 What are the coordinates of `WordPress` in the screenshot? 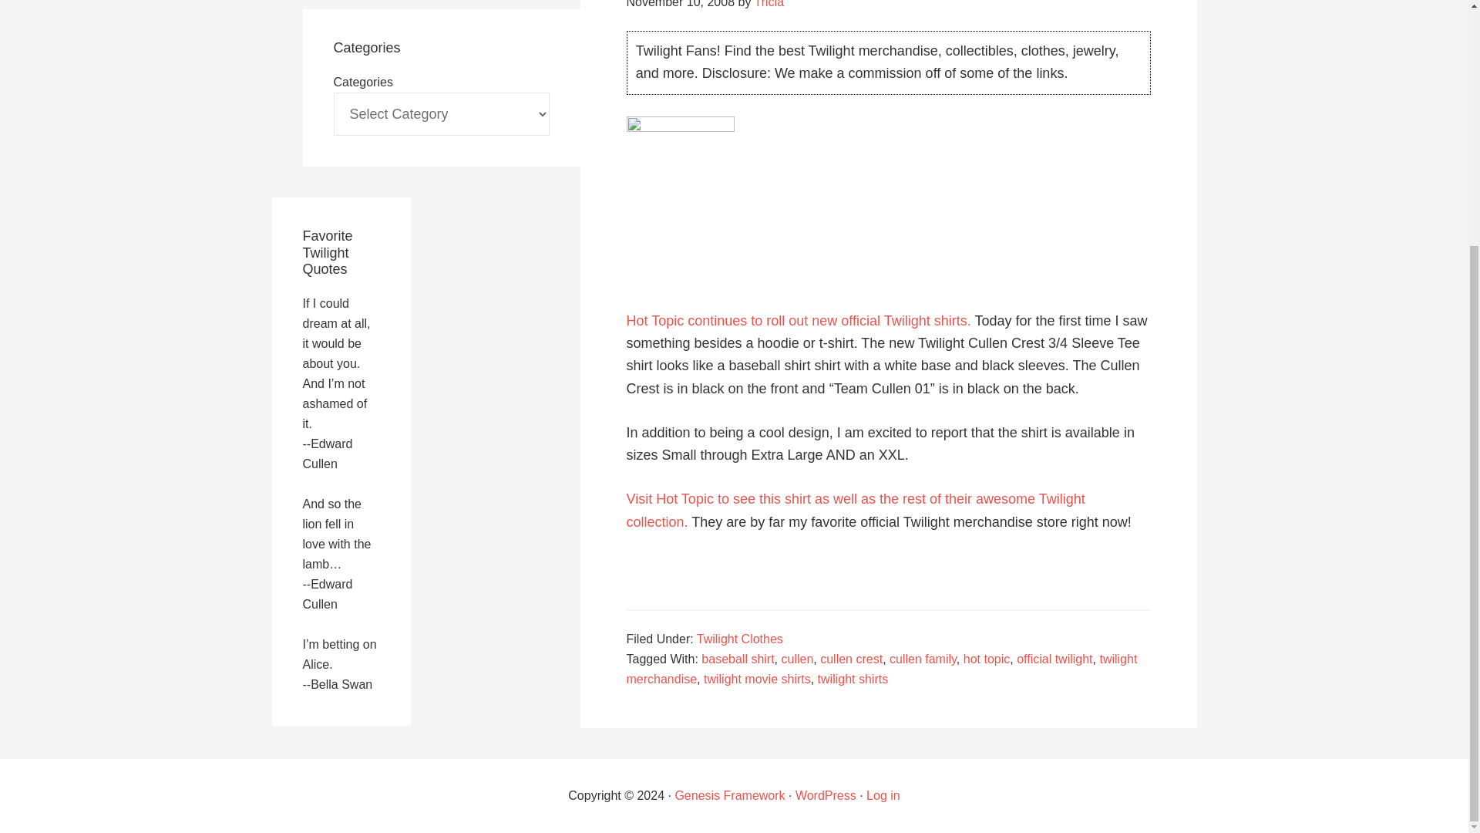 It's located at (826, 795).